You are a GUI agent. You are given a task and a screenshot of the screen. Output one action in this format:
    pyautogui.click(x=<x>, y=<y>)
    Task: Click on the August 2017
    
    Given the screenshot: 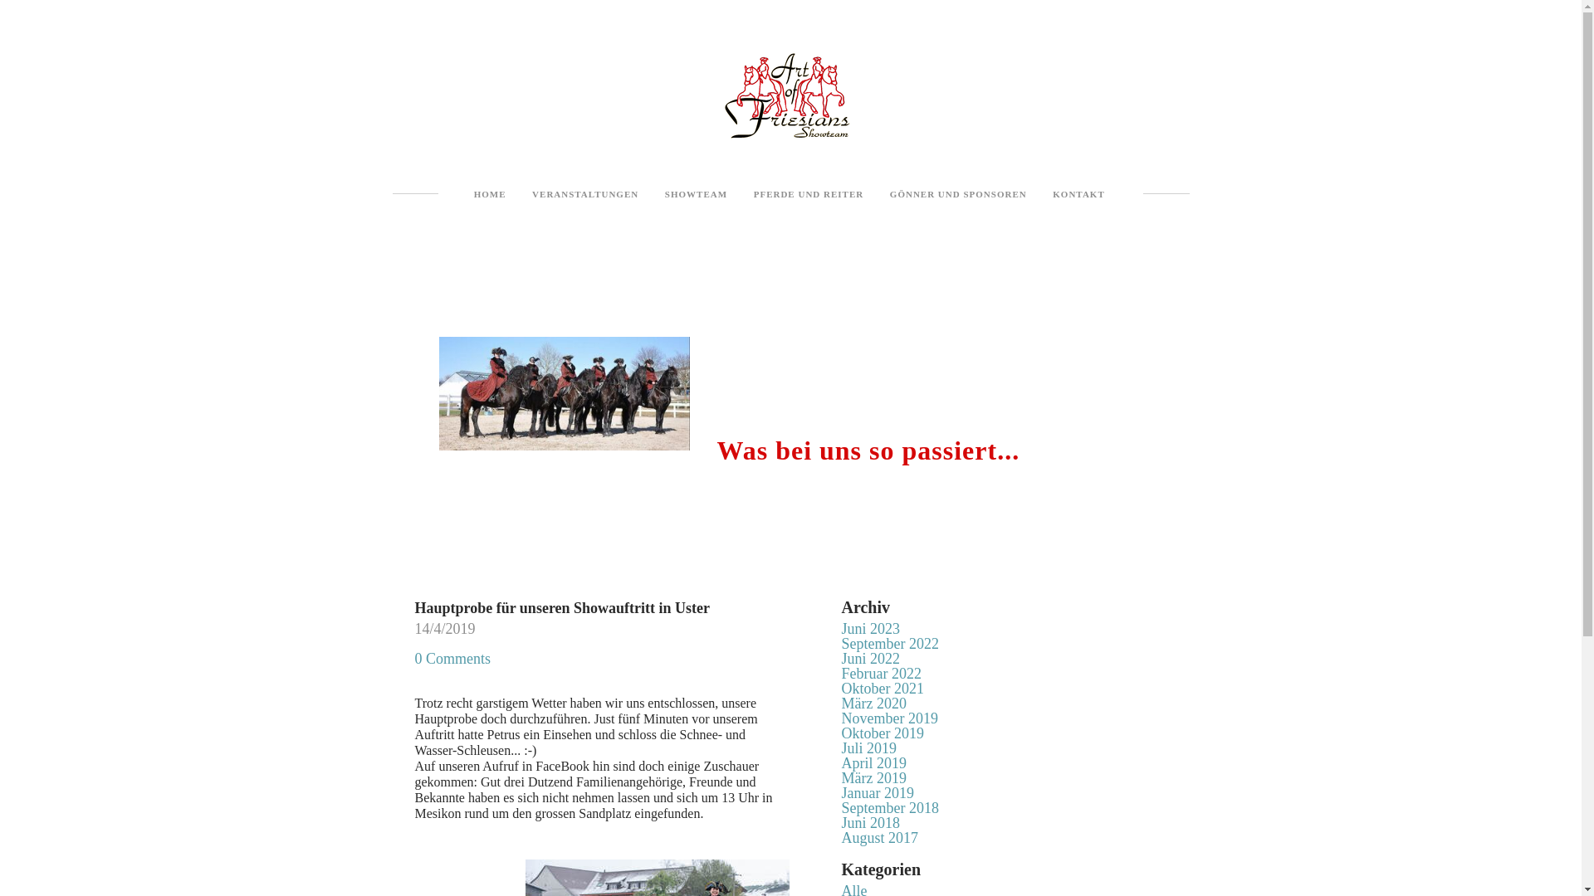 What is the action you would take?
    pyautogui.click(x=880, y=838)
    